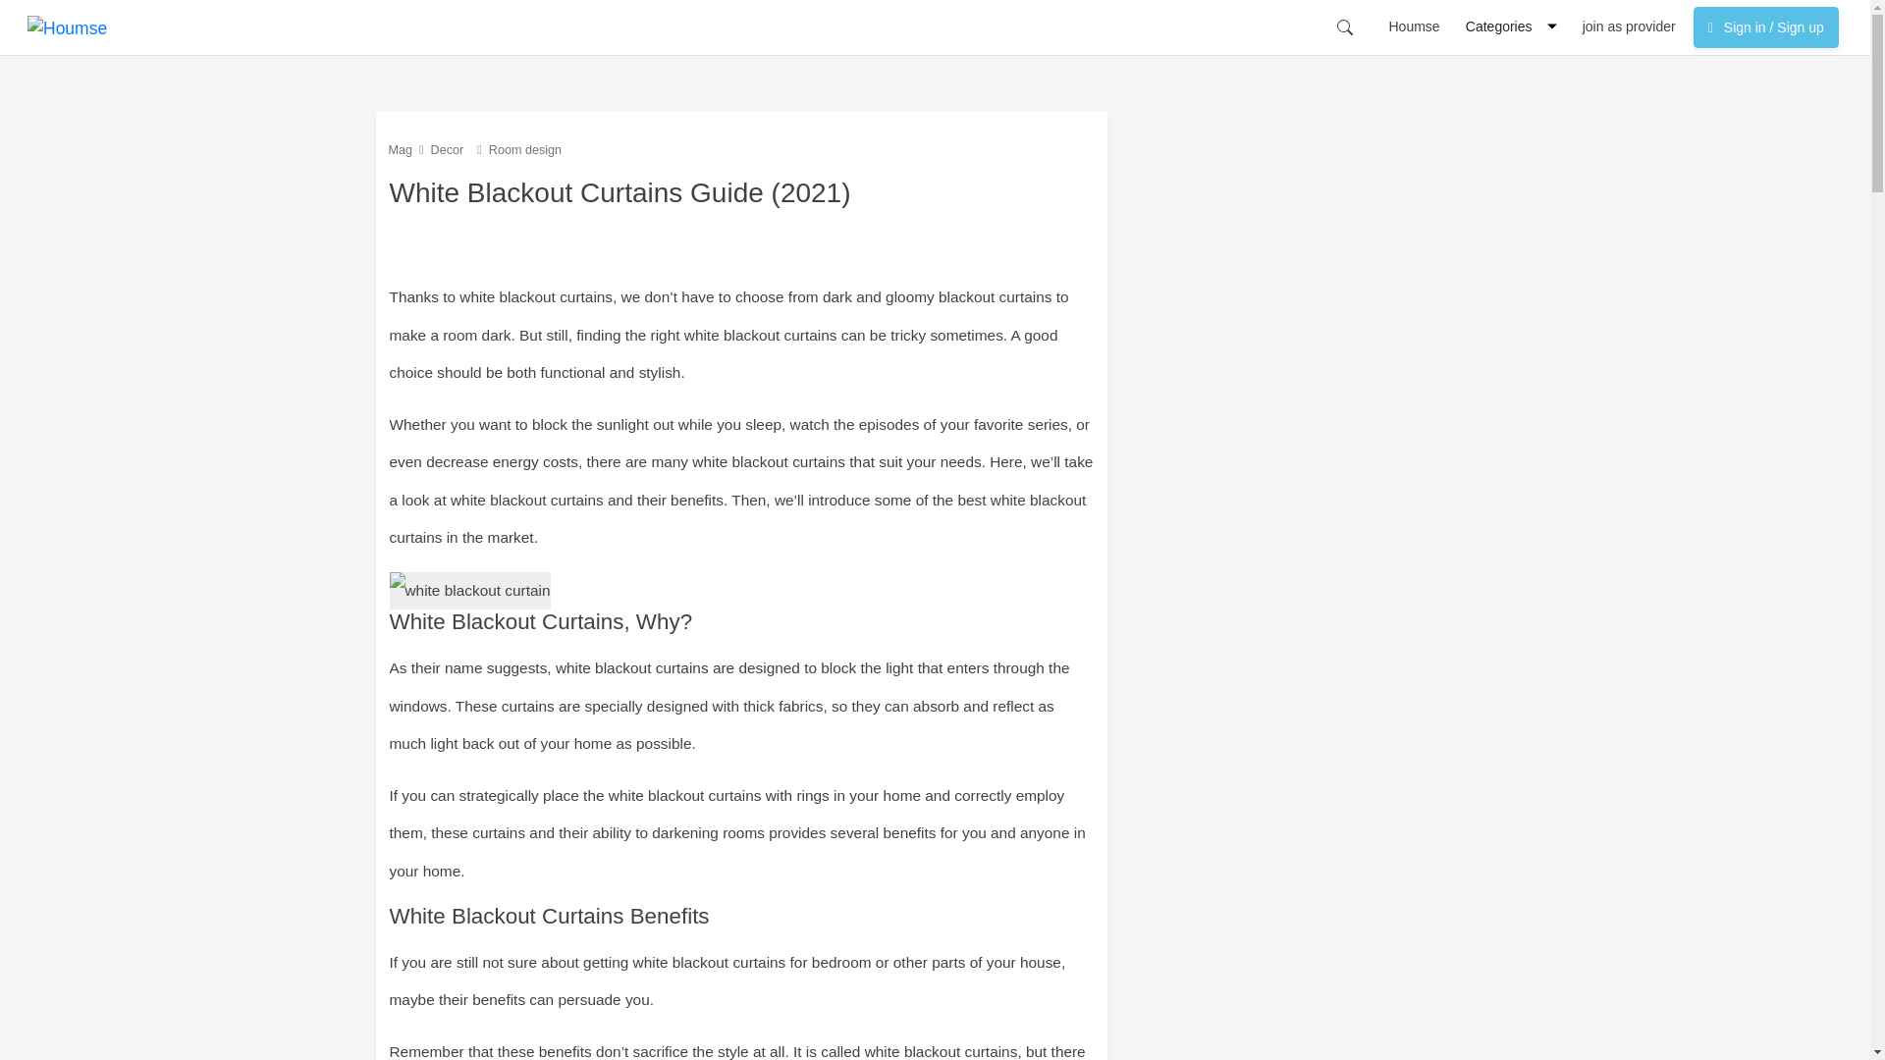  I want to click on Mag, so click(401, 149).